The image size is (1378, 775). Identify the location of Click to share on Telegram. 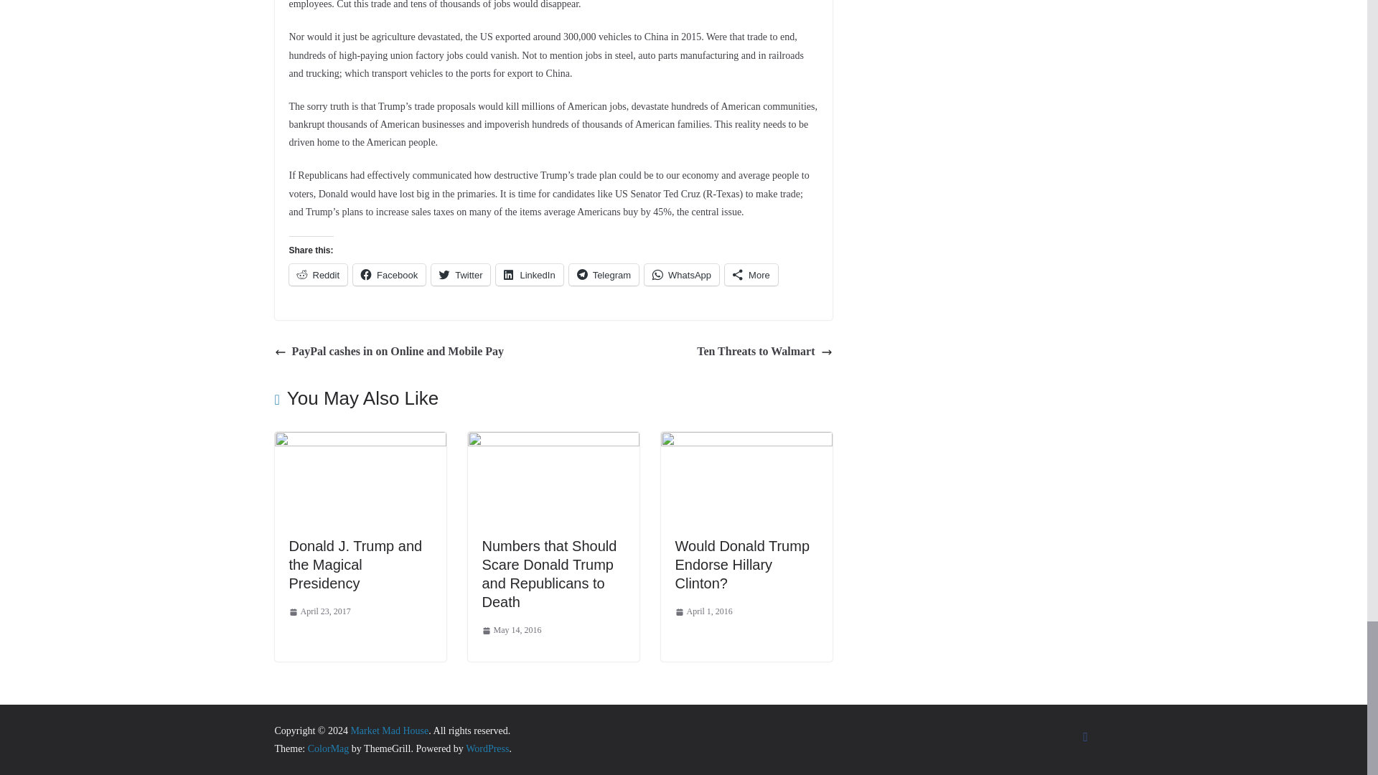
(604, 275).